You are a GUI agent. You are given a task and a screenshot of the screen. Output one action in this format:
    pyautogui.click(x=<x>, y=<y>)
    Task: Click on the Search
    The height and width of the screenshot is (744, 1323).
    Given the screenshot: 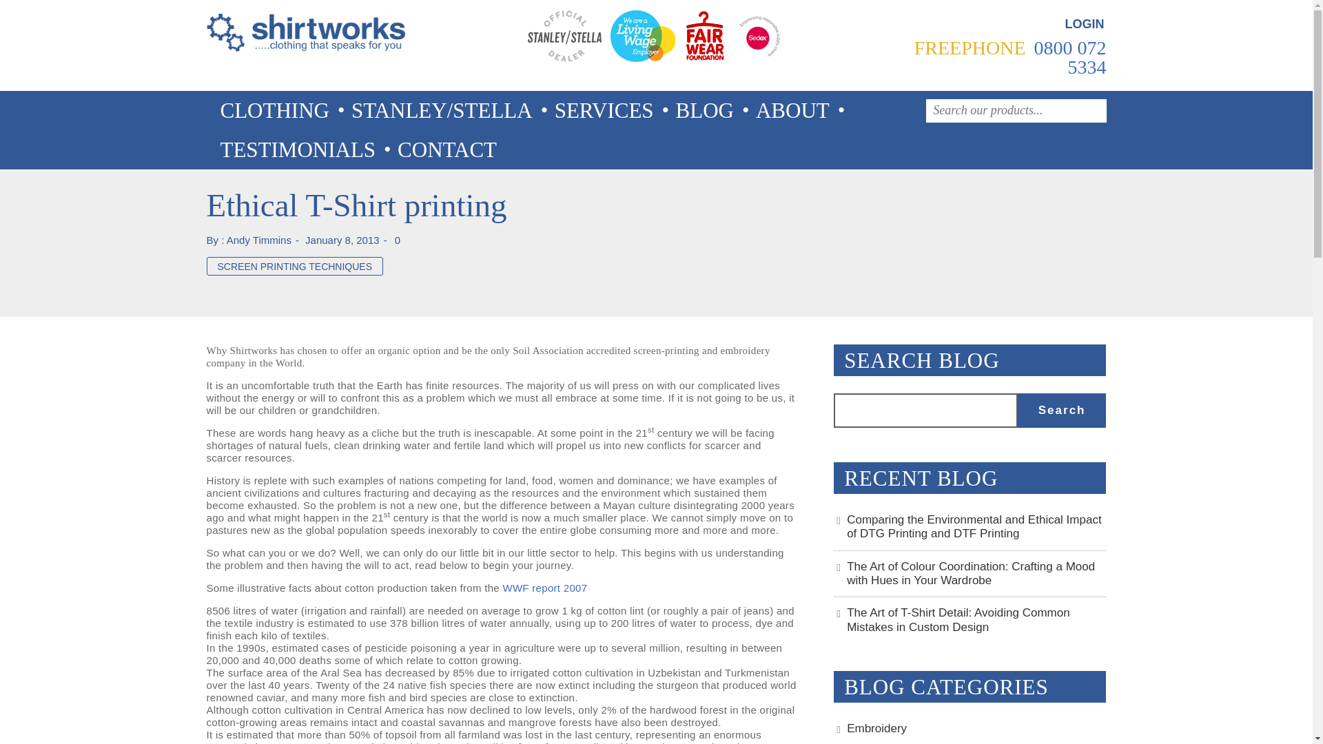 What is the action you would take?
    pyautogui.click(x=1061, y=411)
    